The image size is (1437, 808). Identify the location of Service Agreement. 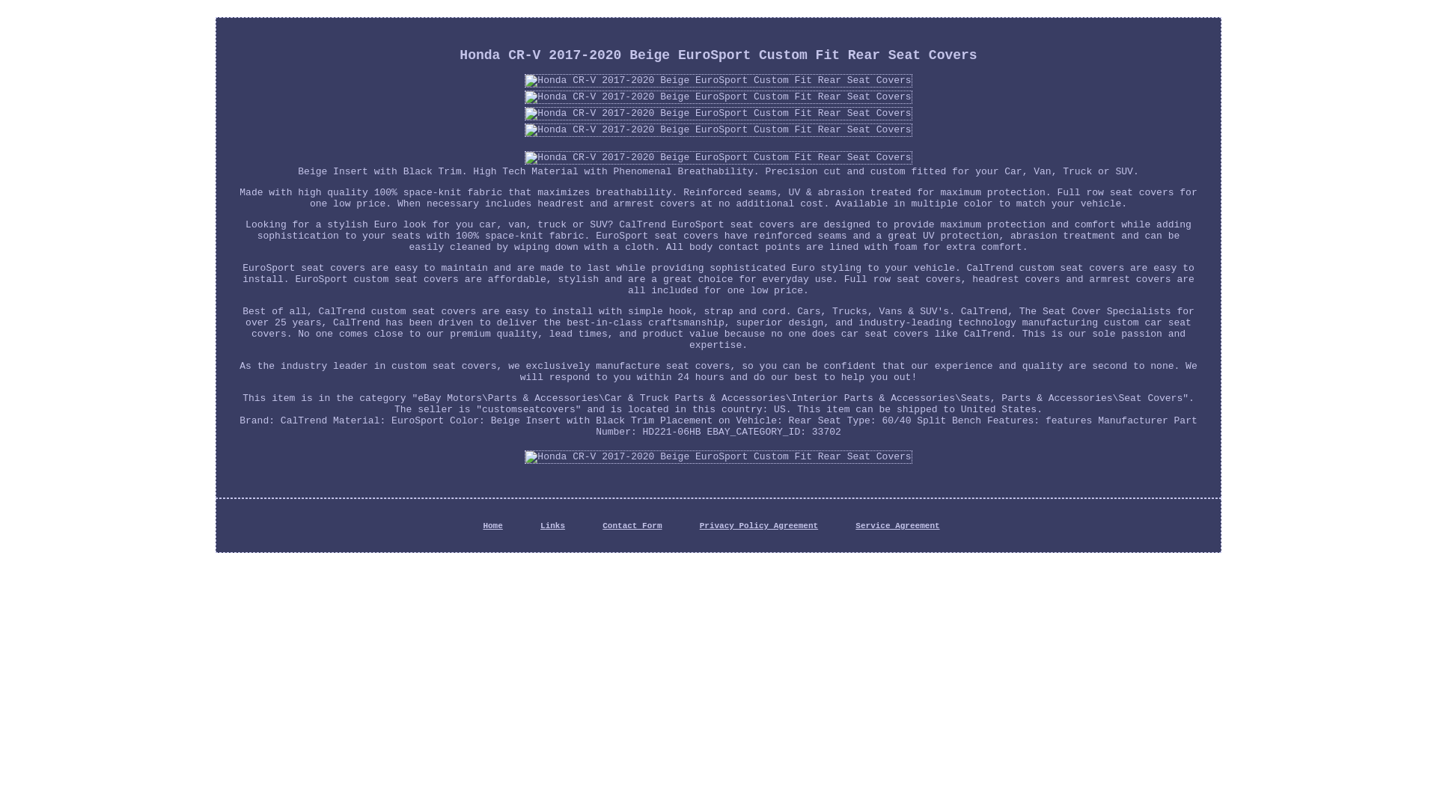
(897, 525).